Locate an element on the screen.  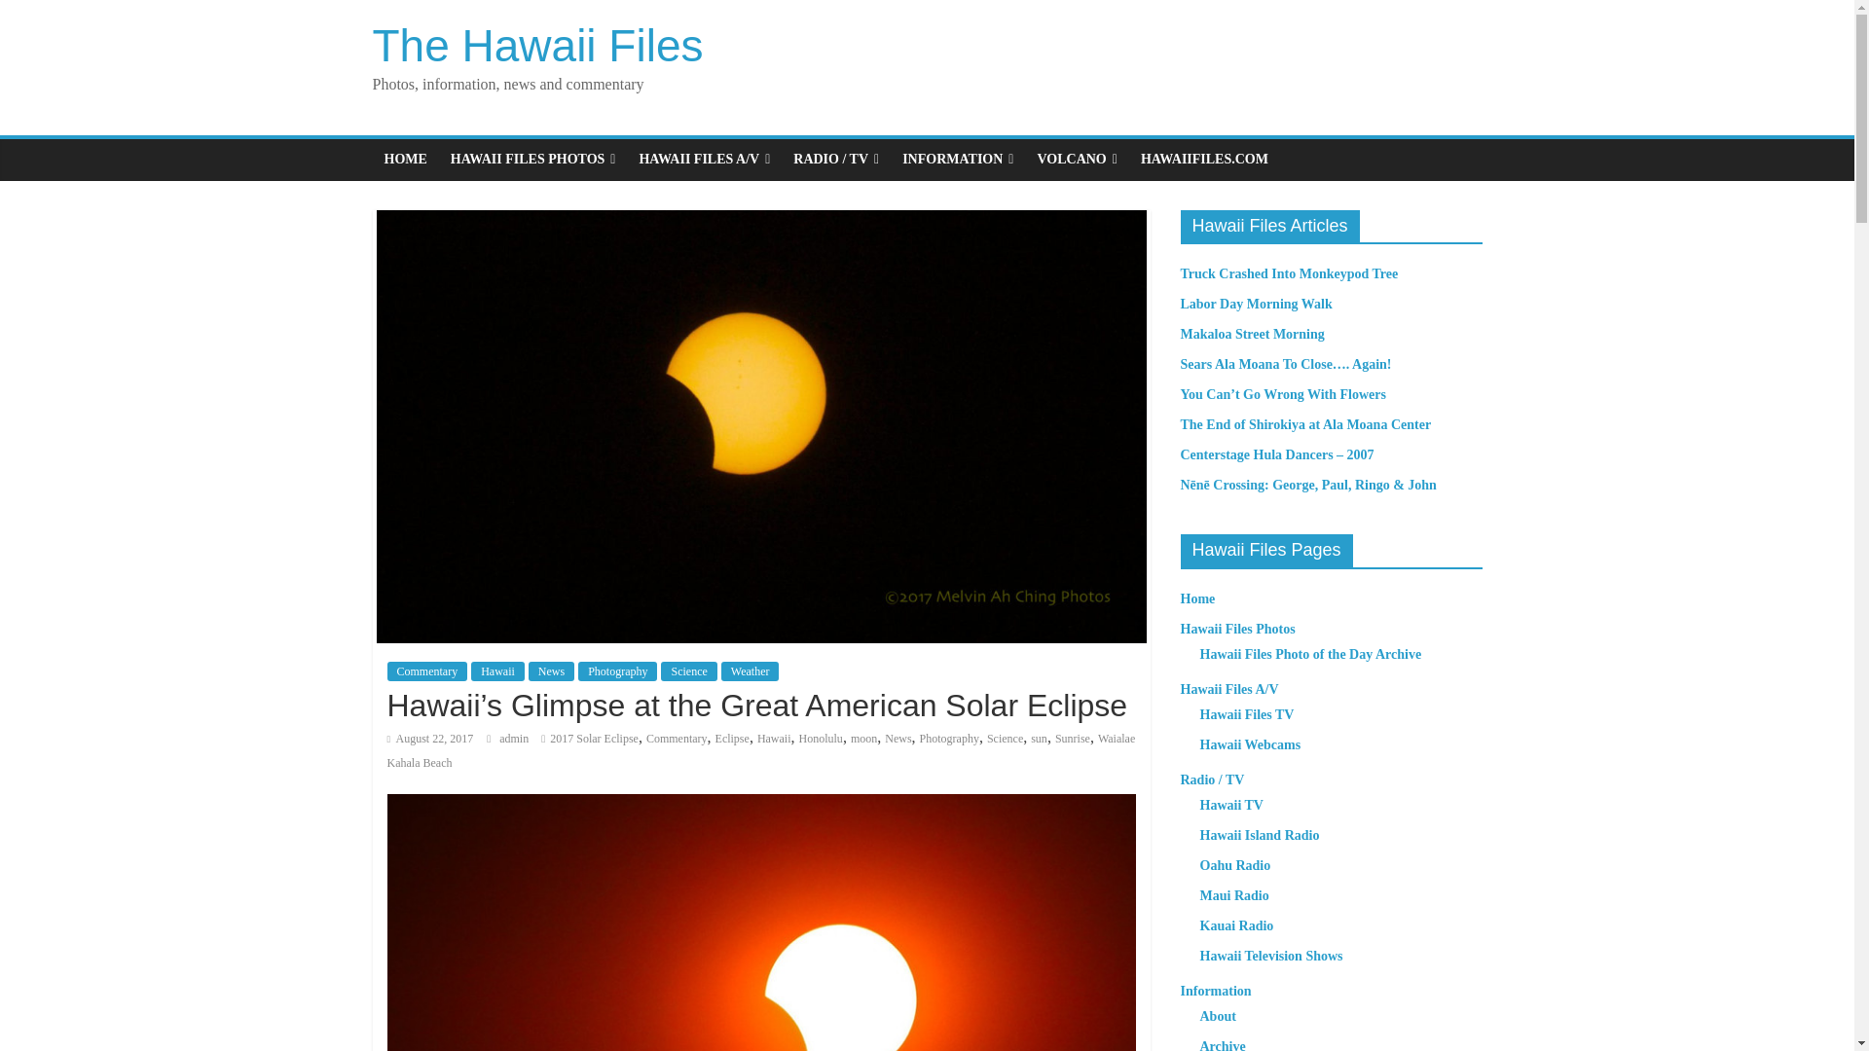
Science is located at coordinates (1005, 738).